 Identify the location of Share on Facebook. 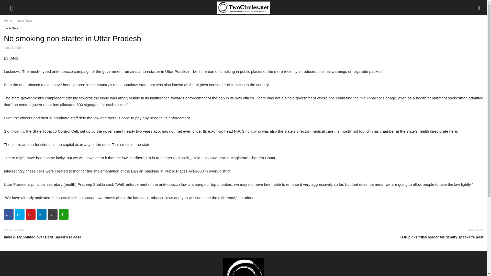
(9, 214).